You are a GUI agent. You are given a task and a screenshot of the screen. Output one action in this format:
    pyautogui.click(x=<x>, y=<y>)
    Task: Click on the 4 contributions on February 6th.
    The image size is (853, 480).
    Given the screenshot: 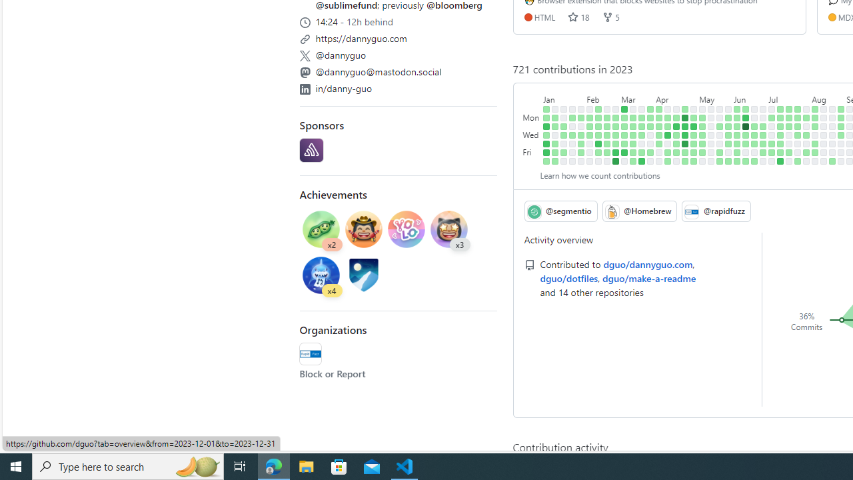 What is the action you would take?
    pyautogui.click(x=590, y=117)
    